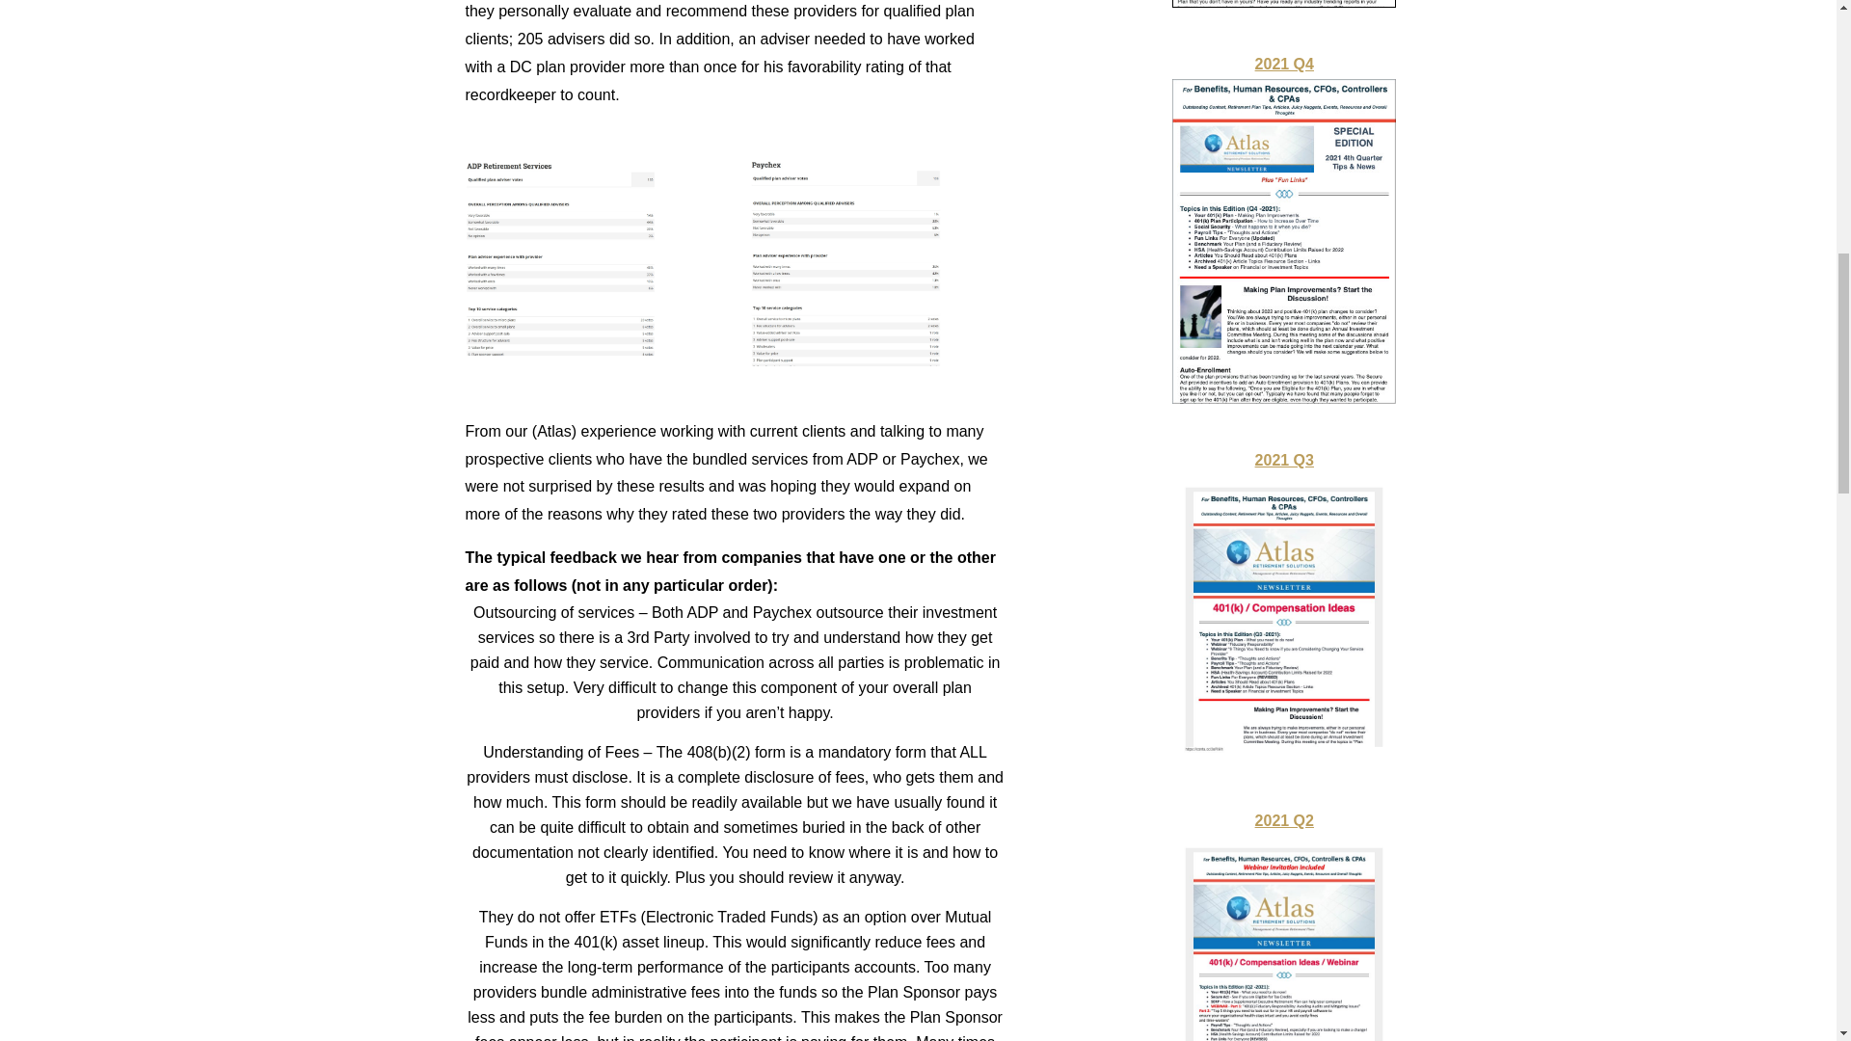  What do you see at coordinates (1283, 15) in the screenshot?
I see `2022 Q1` at bounding box center [1283, 15].